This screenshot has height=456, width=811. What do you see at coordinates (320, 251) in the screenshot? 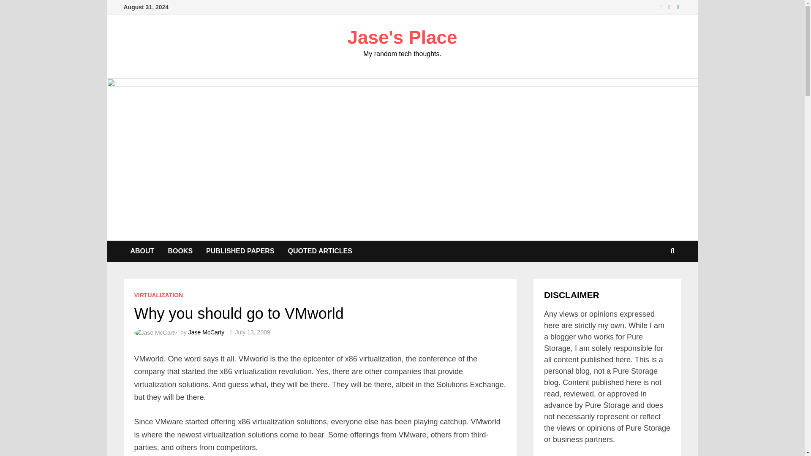
I see `QUOTED ARTICLES` at bounding box center [320, 251].